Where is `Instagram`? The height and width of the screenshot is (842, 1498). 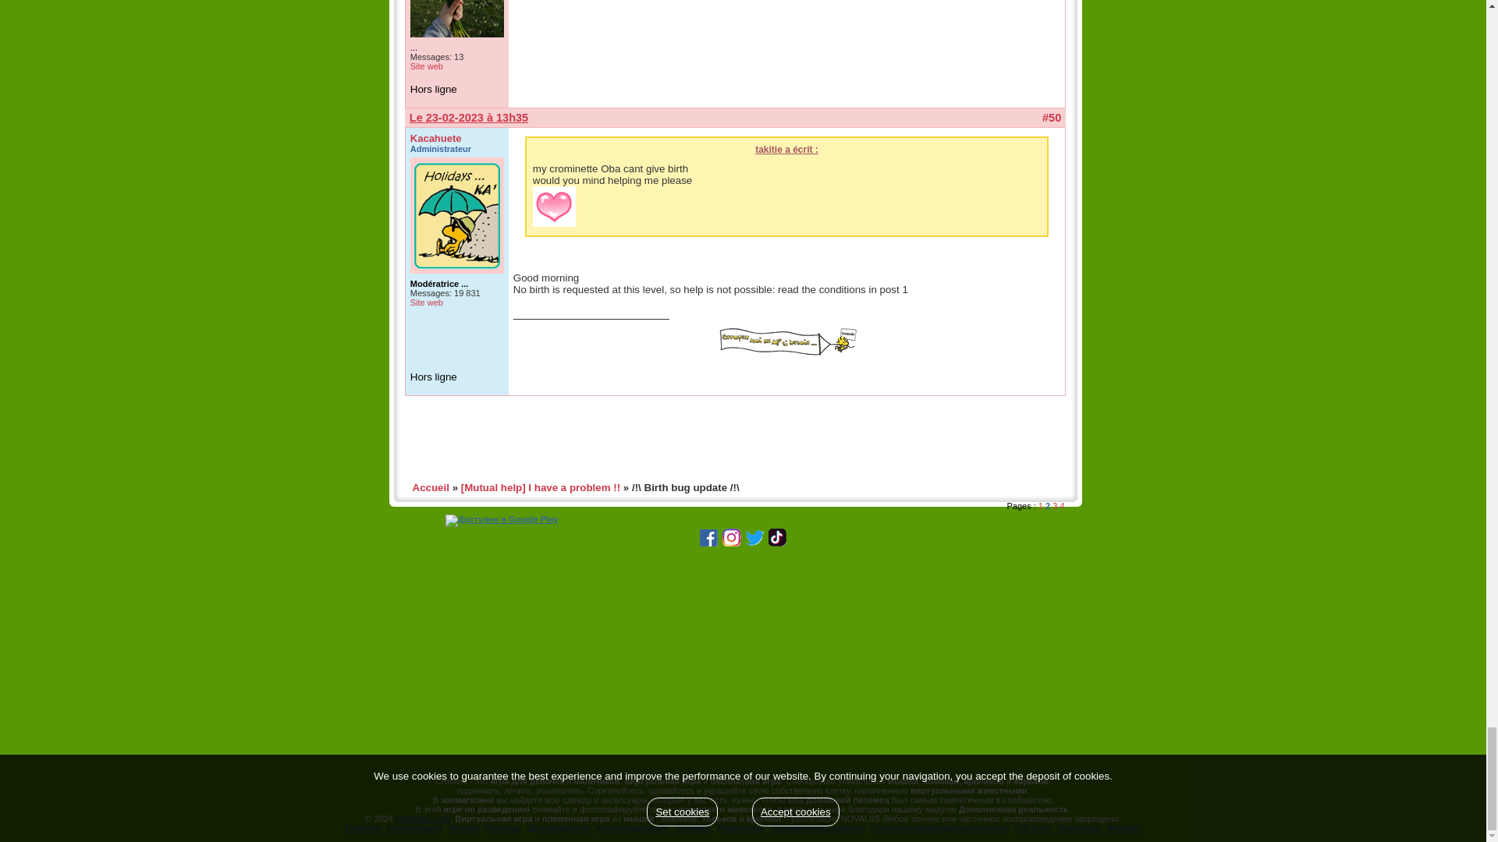
Instagram is located at coordinates (732, 544).